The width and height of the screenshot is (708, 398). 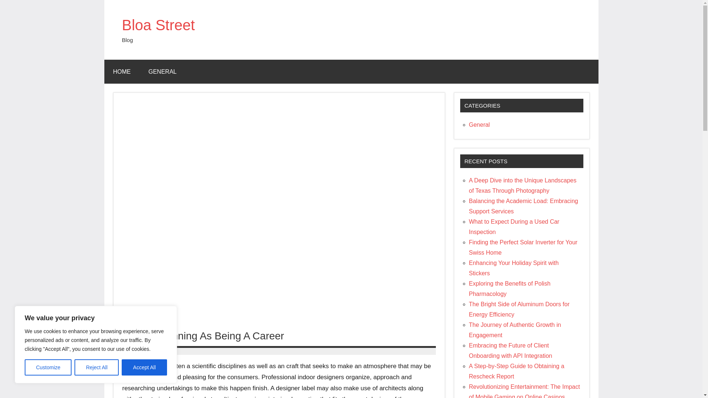 What do you see at coordinates (145, 367) in the screenshot?
I see `Accept All` at bounding box center [145, 367].